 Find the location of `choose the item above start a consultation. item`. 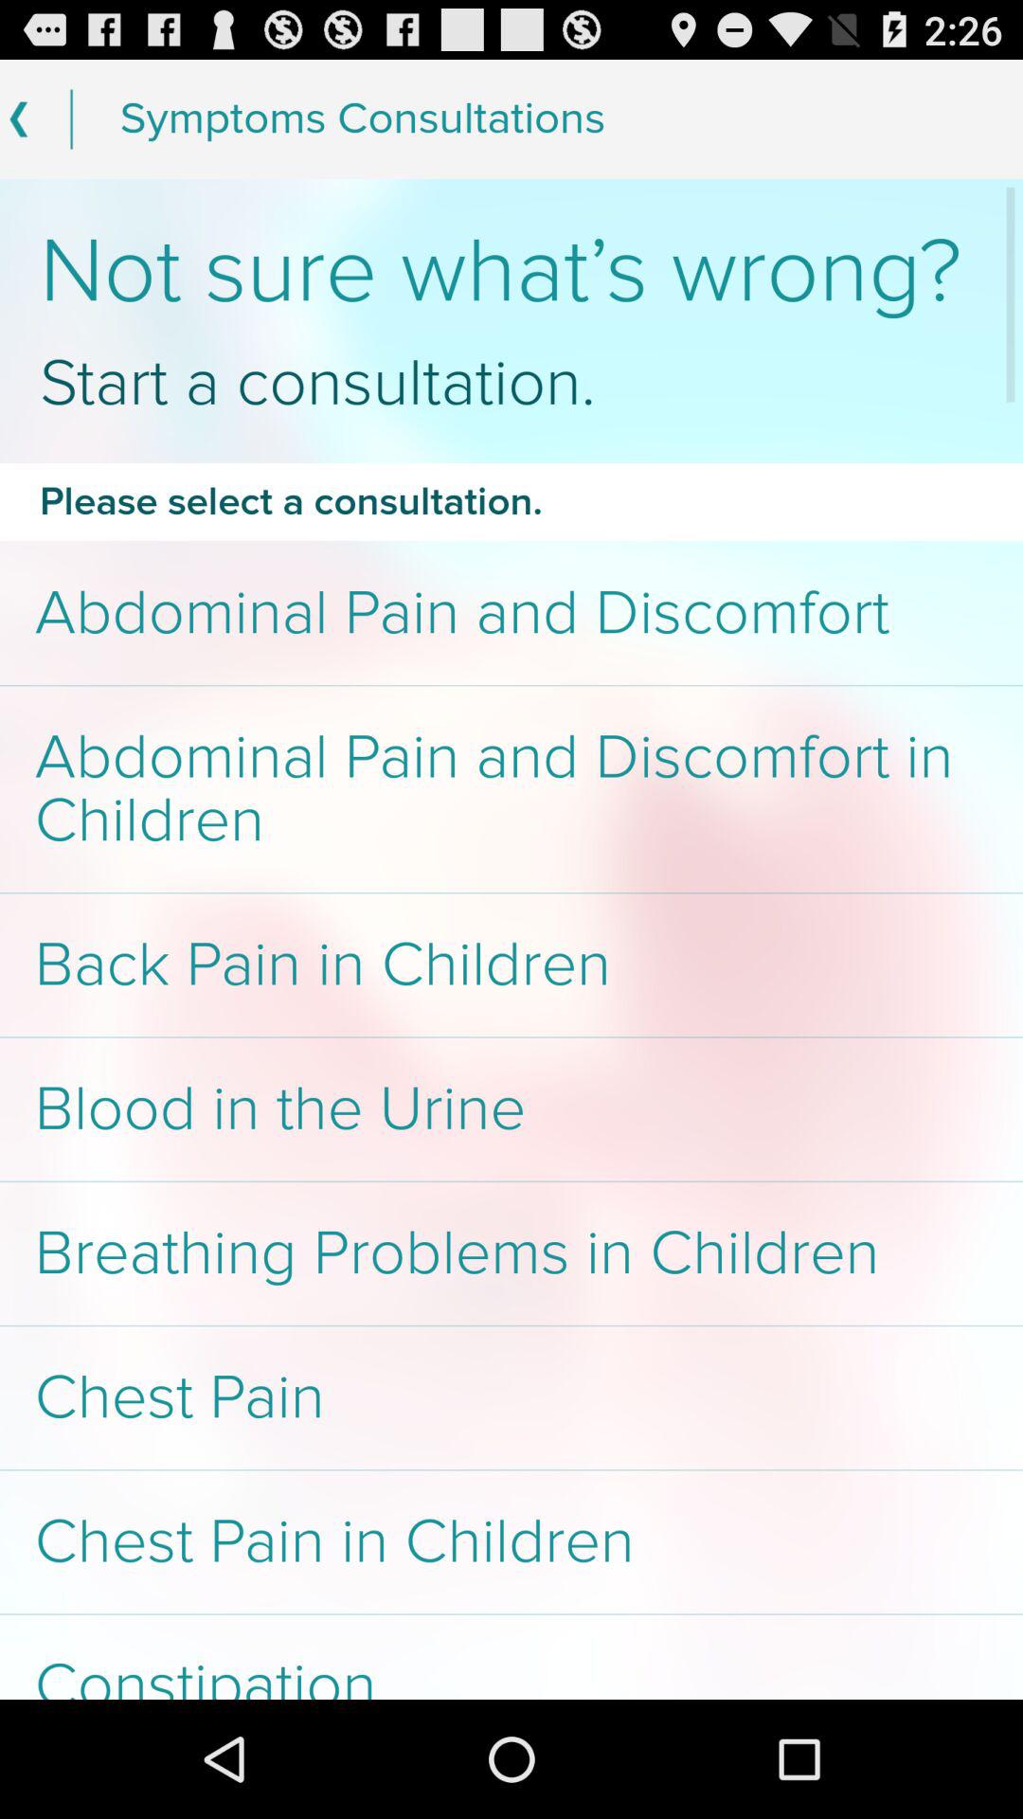

choose the item above start a consultation. item is located at coordinates (511, 271).